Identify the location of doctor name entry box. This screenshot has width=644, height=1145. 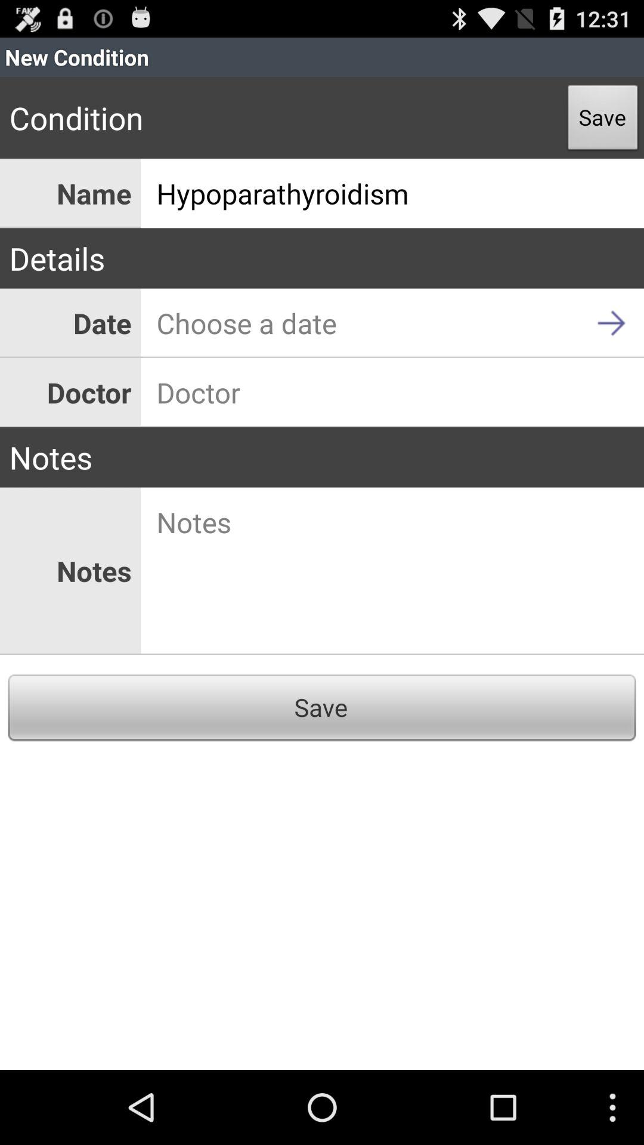
(392, 392).